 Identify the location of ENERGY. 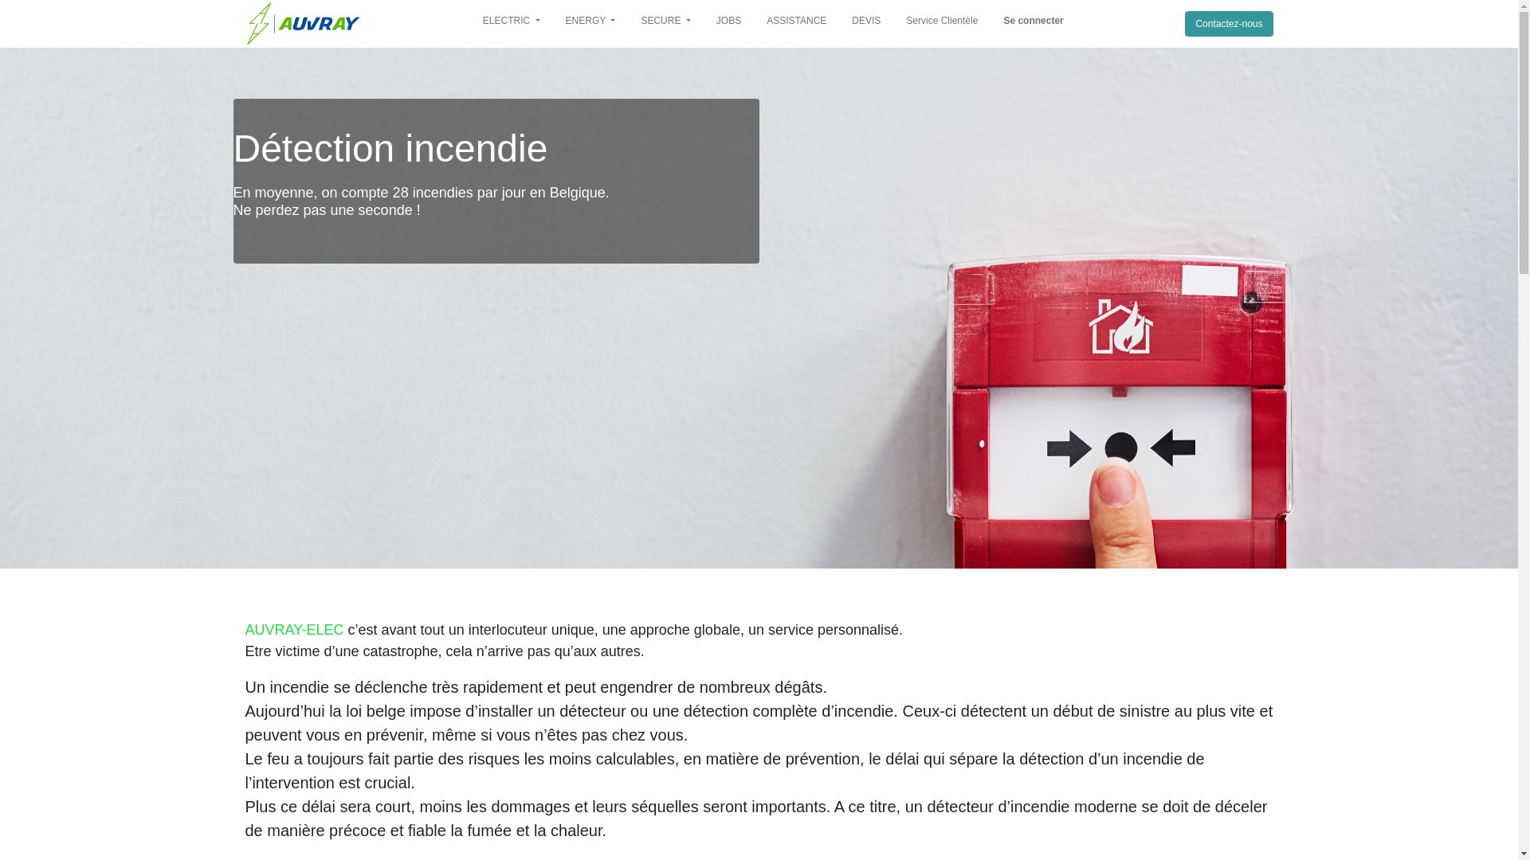
(591, 24).